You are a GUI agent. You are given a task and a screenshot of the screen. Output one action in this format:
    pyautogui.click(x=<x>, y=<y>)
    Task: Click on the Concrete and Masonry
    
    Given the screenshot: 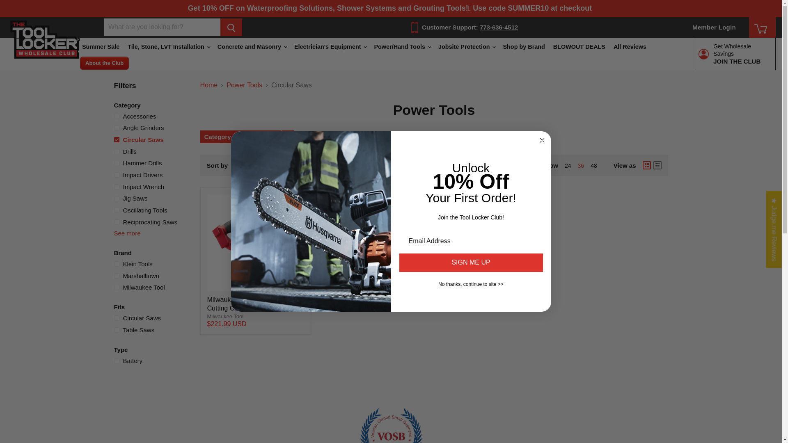 What is the action you would take?
    pyautogui.click(x=252, y=47)
    